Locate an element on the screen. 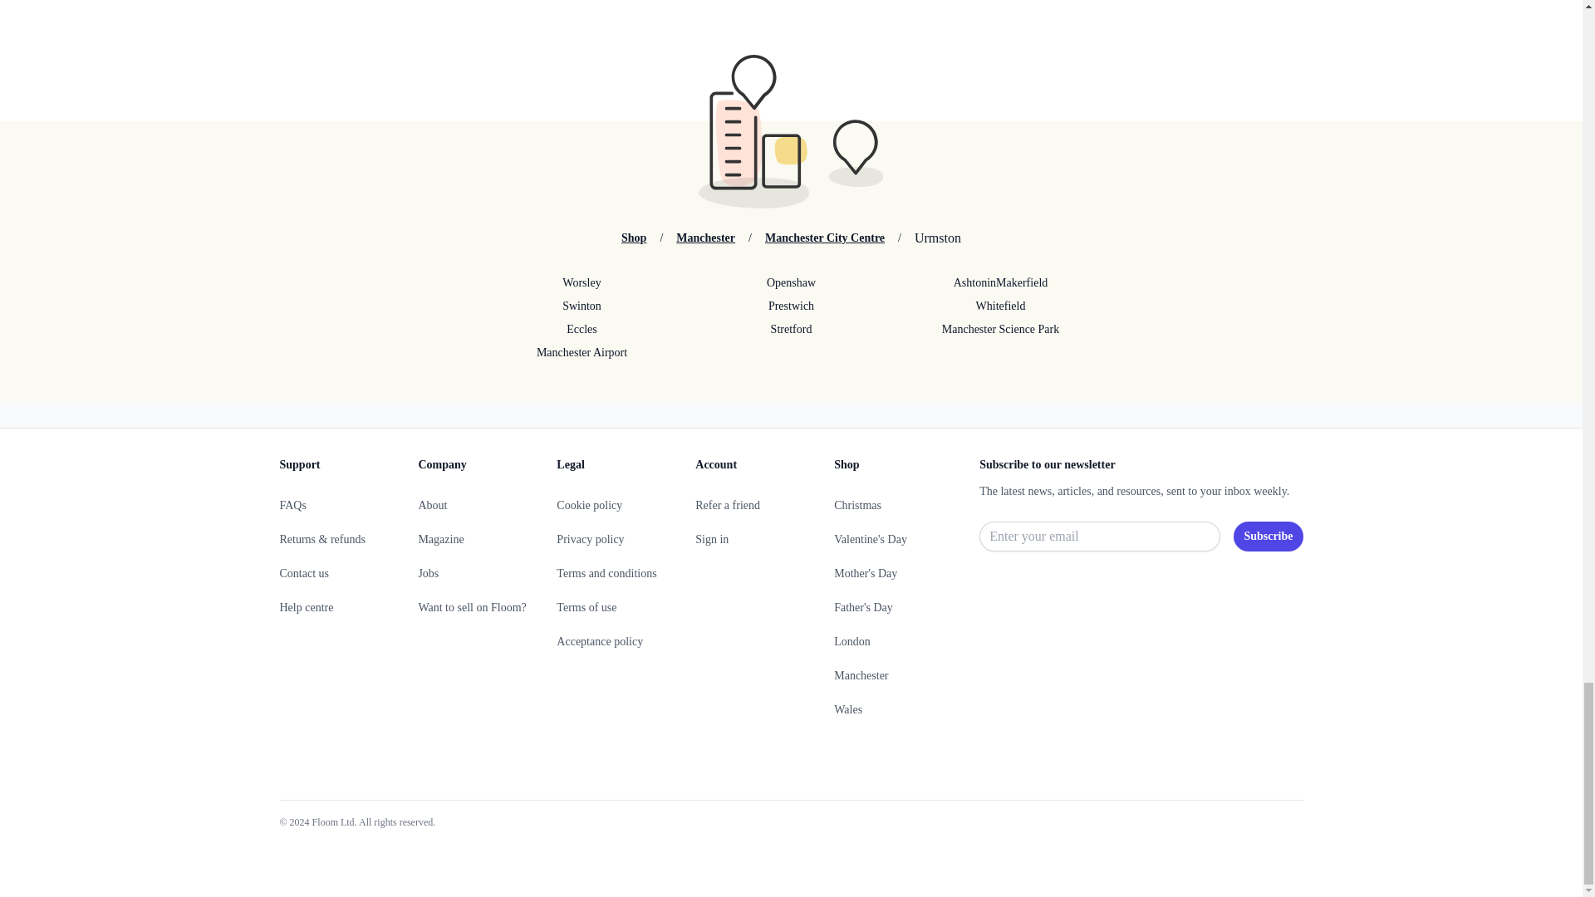  Swinton is located at coordinates (582, 306).